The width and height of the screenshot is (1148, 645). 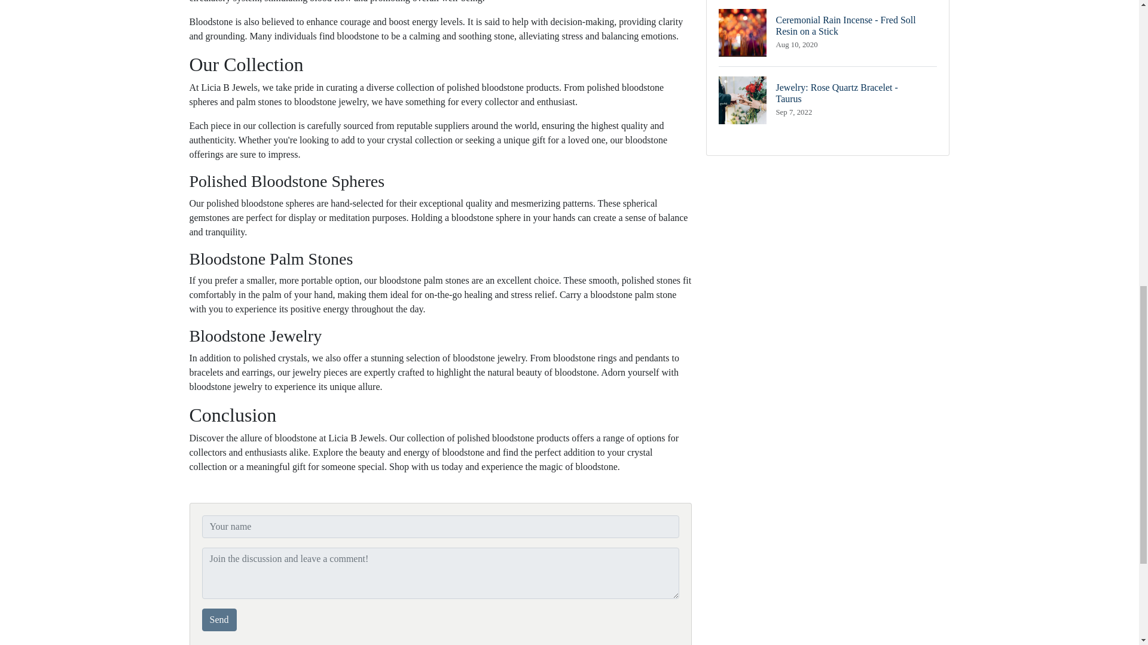 I want to click on Send, so click(x=828, y=100).